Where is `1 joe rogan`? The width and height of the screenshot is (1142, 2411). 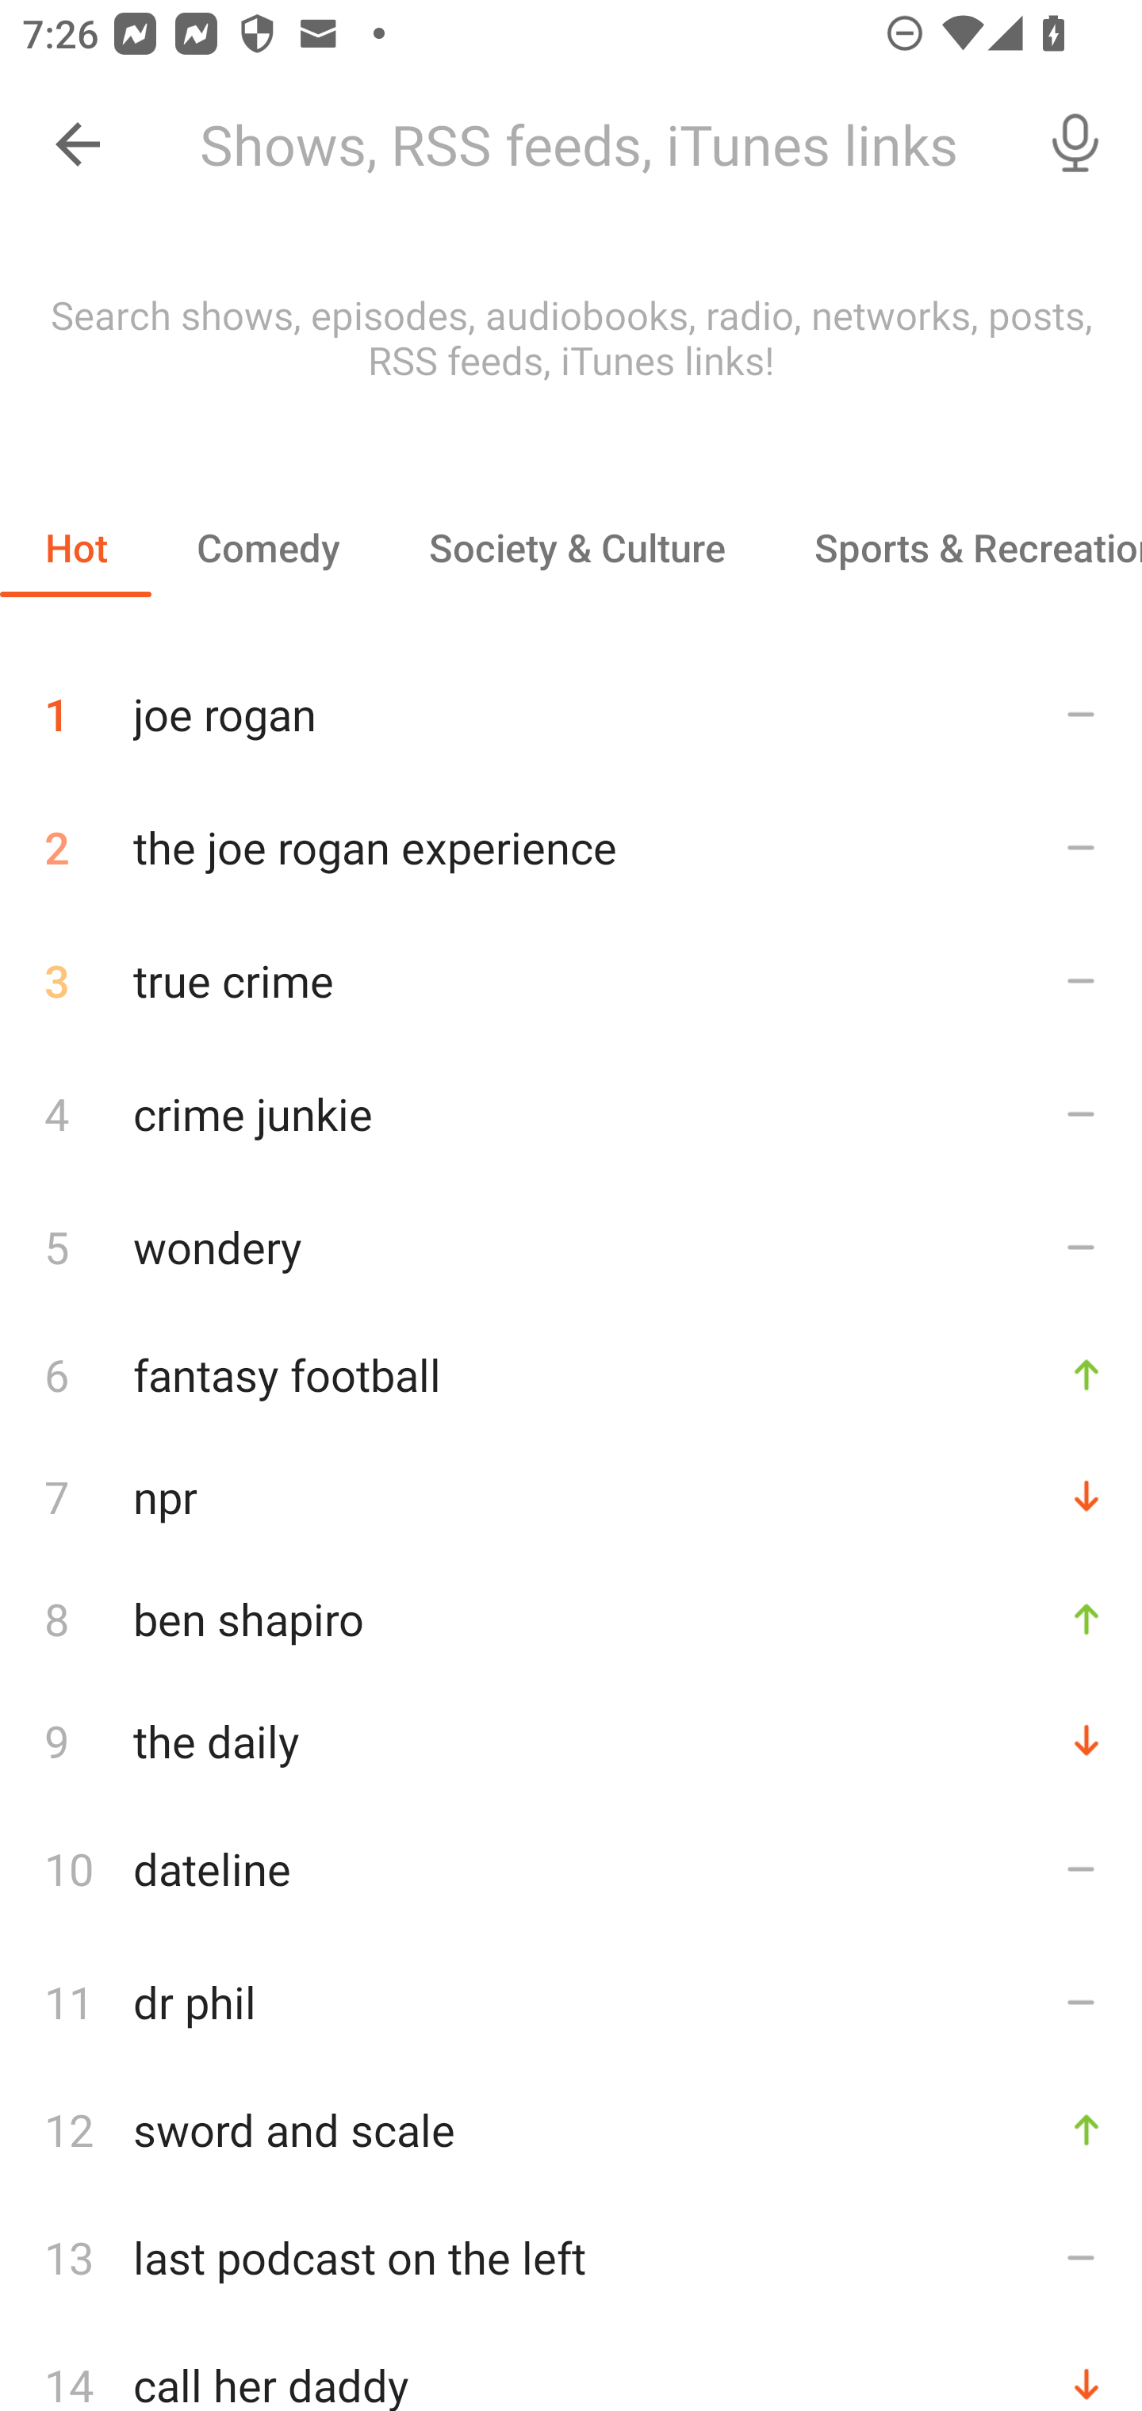
1 joe rogan is located at coordinates (571, 703).